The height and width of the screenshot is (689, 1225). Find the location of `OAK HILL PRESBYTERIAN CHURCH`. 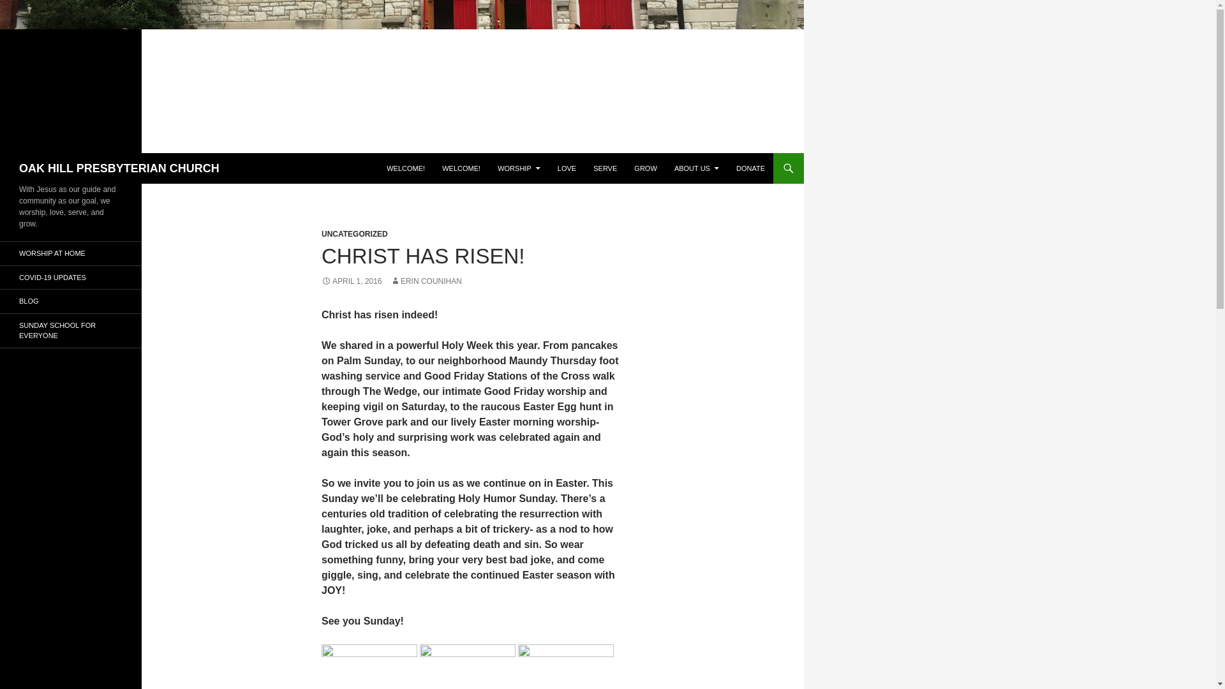

OAK HILL PRESBYTERIAN CHURCH is located at coordinates (119, 168).